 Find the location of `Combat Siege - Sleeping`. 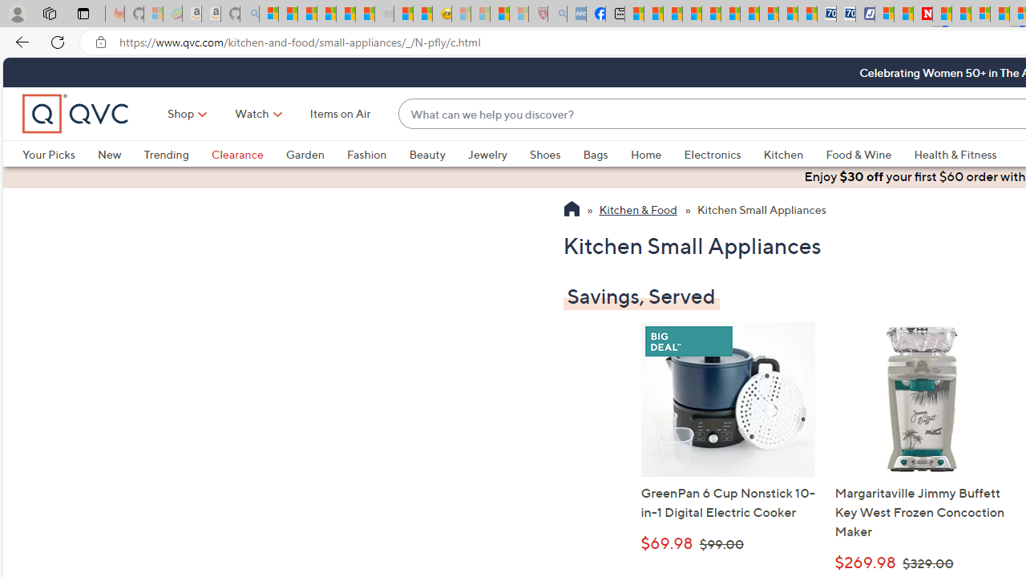

Combat Siege - Sleeping is located at coordinates (385, 14).